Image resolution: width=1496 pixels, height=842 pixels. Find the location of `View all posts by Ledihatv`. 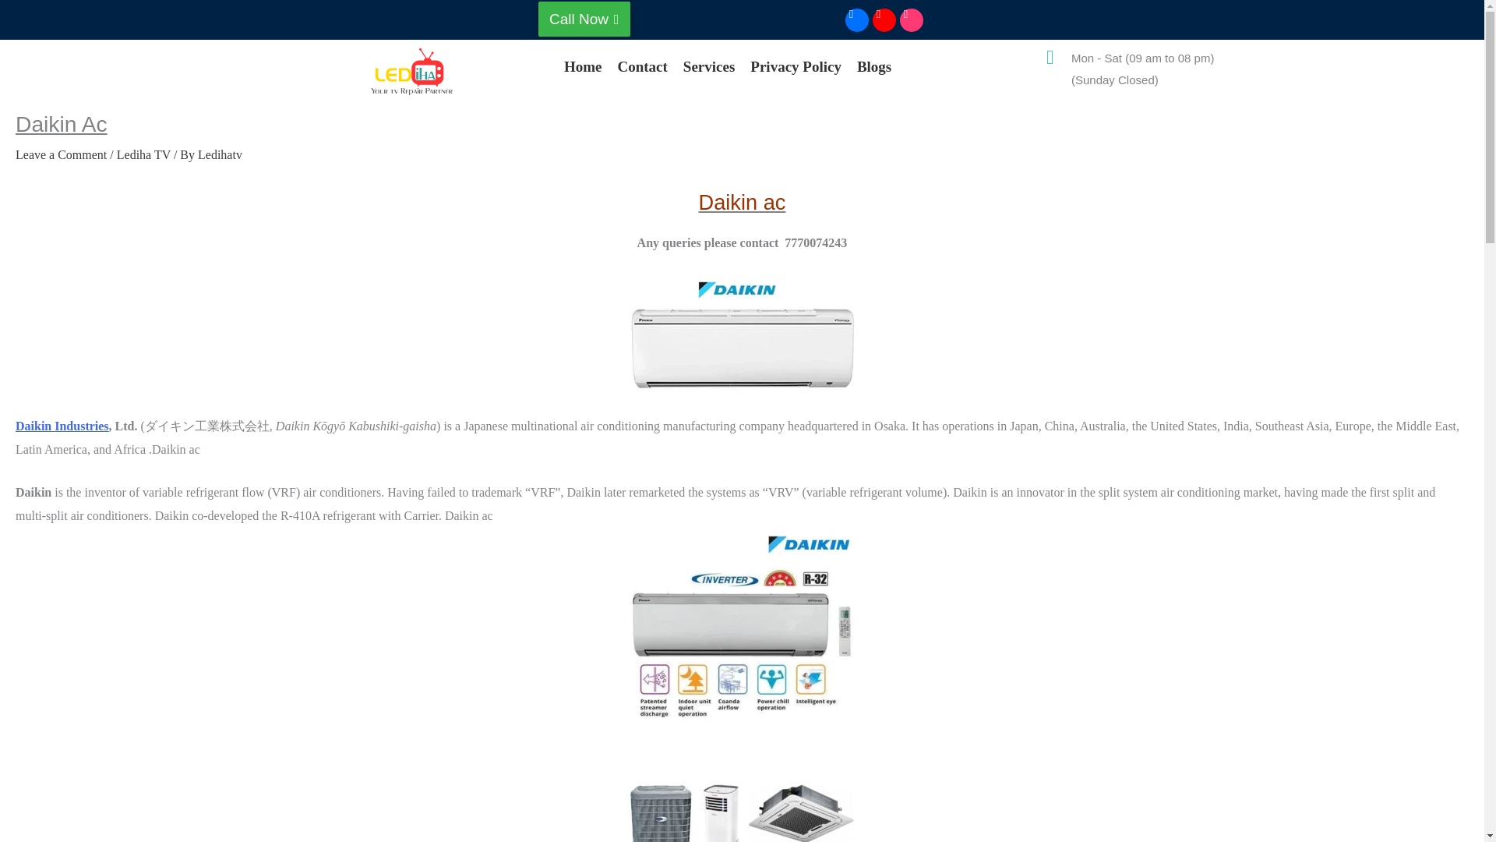

View all posts by Ledihatv is located at coordinates (220, 154).